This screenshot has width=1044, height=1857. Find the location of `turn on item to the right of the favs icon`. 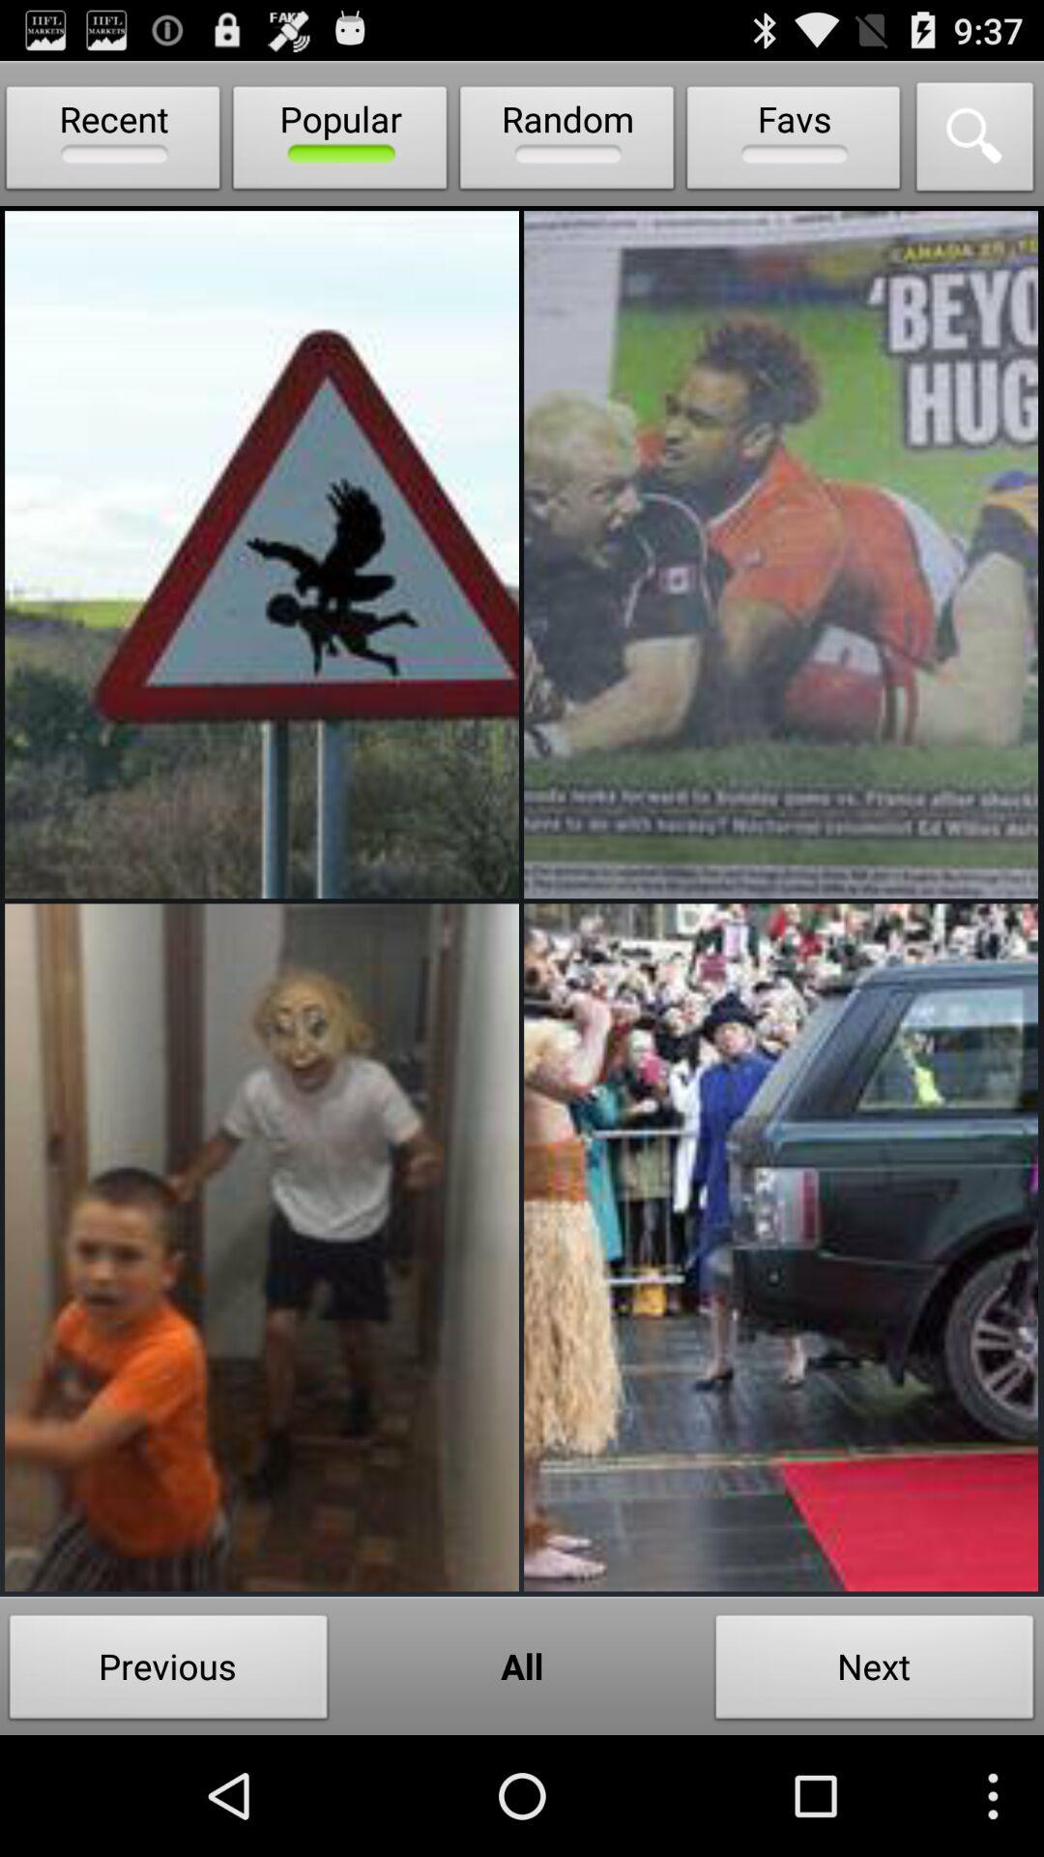

turn on item to the right of the favs icon is located at coordinates (975, 141).